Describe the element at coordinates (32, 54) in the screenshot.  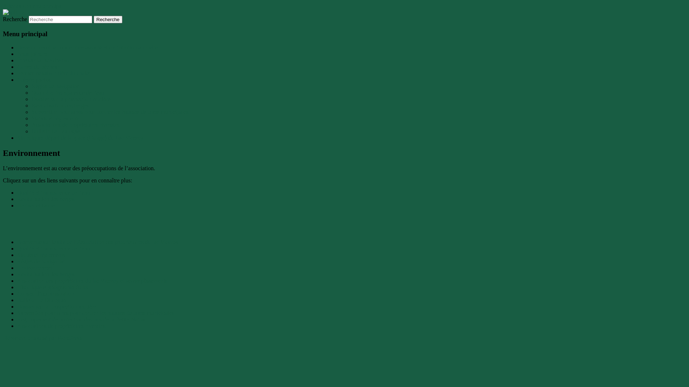
I see `Nous joindre` at that location.